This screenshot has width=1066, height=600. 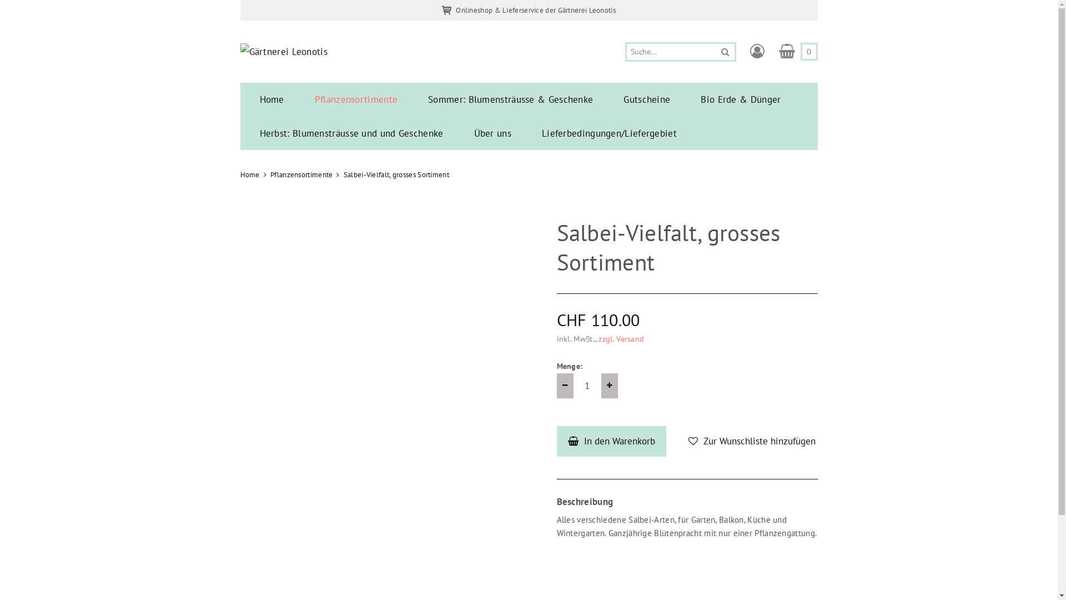 I want to click on Pflanzensortimente, so click(x=301, y=174).